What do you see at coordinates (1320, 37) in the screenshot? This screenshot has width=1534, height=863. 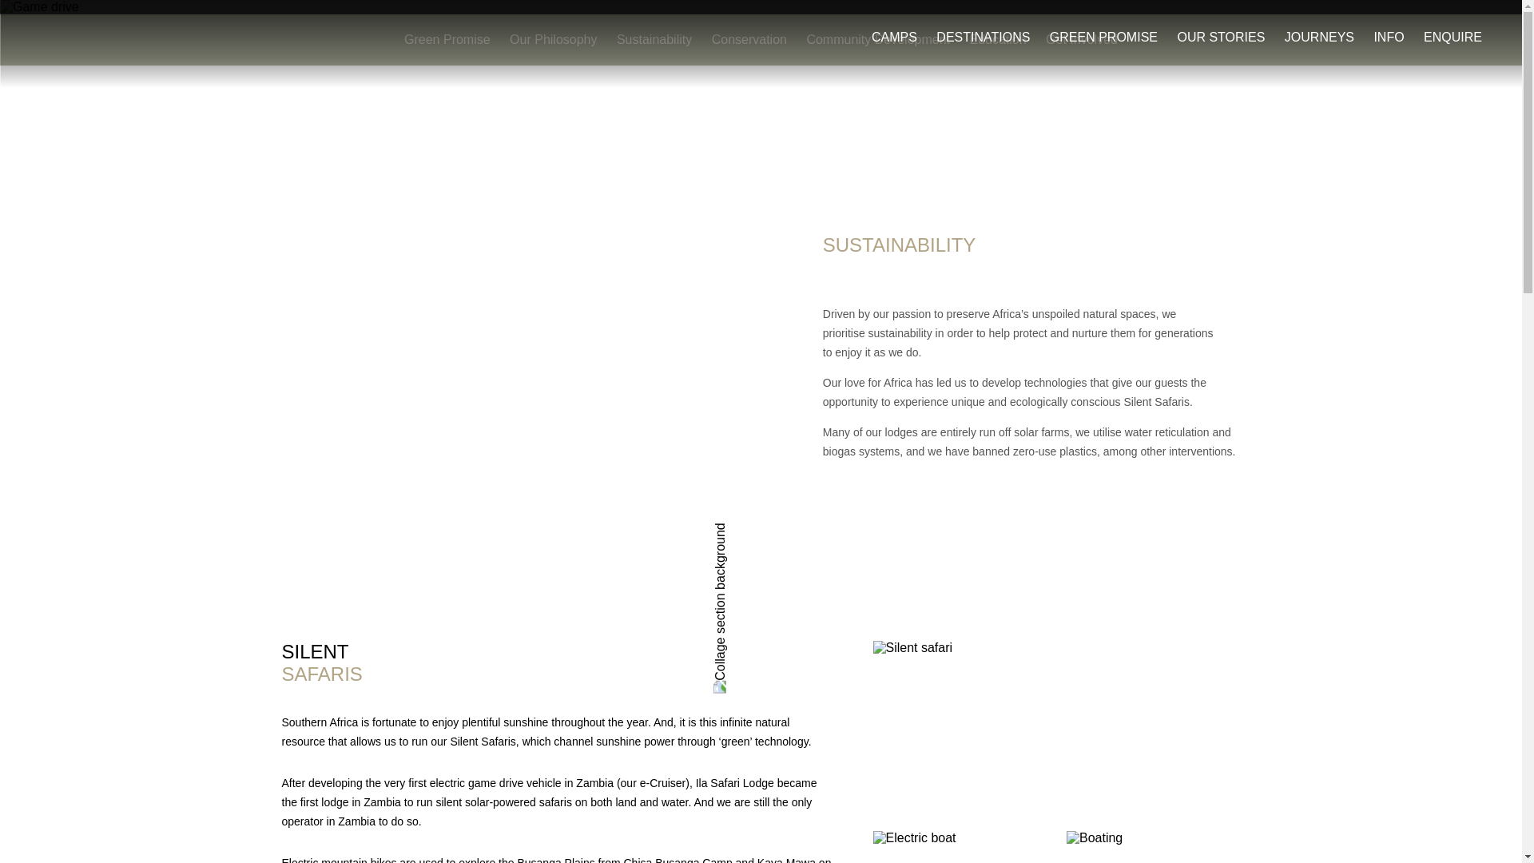 I see `JOURNEYS` at bounding box center [1320, 37].